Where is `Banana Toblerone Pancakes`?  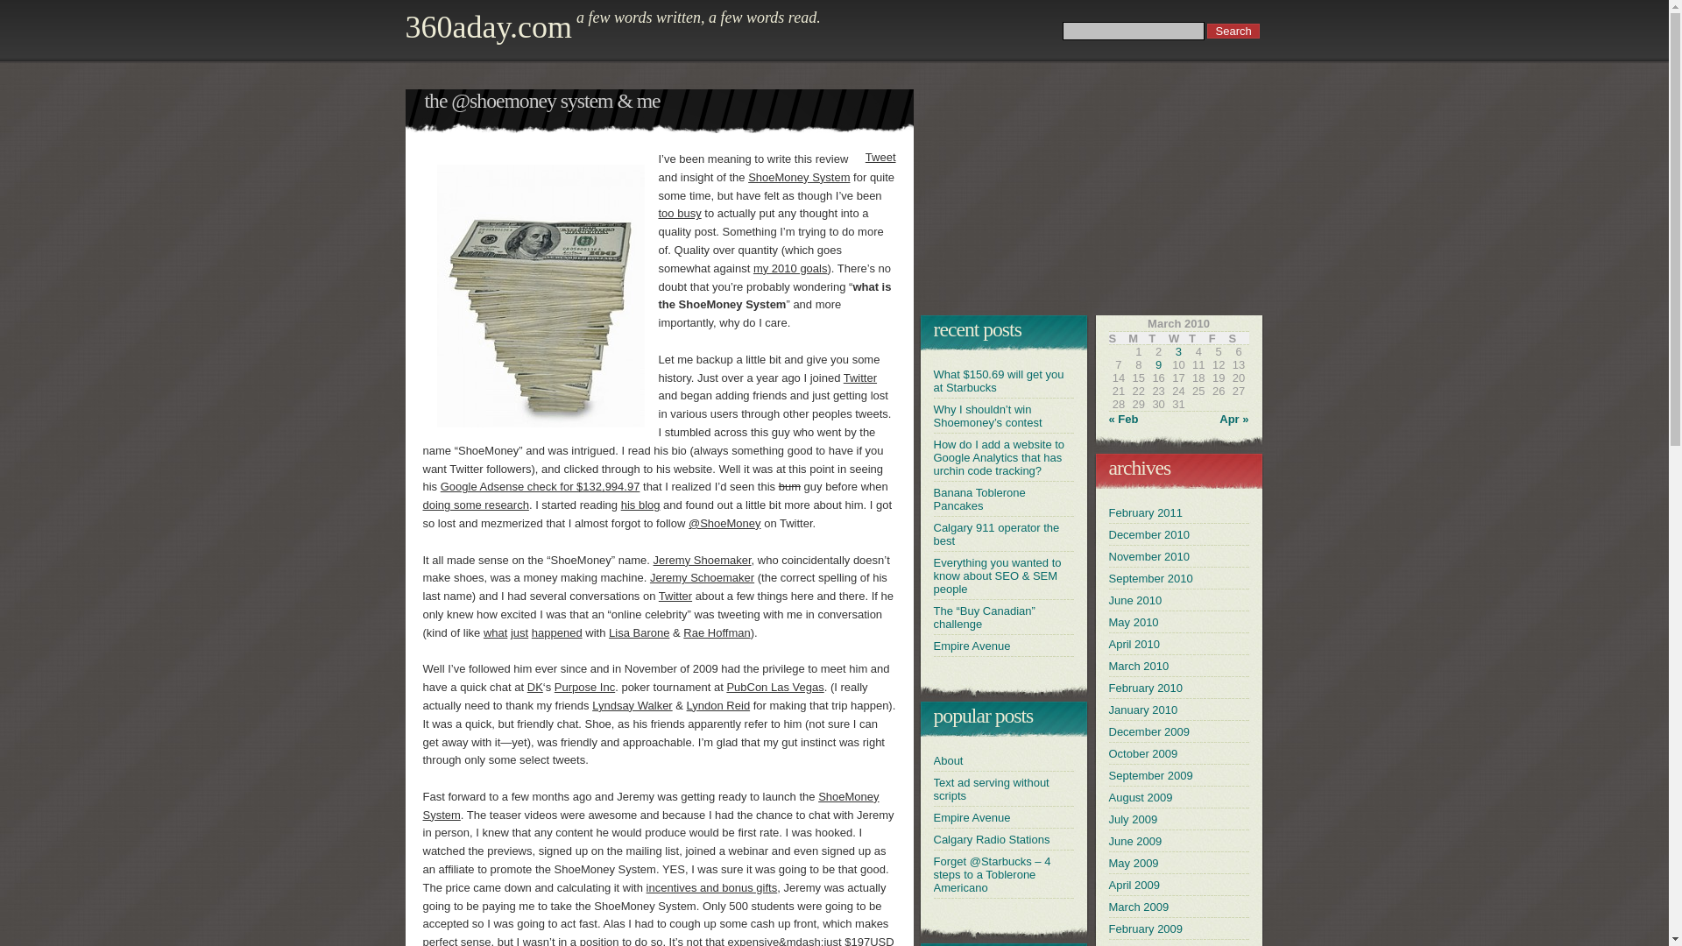
Banana Toblerone Pancakes is located at coordinates (979, 499).